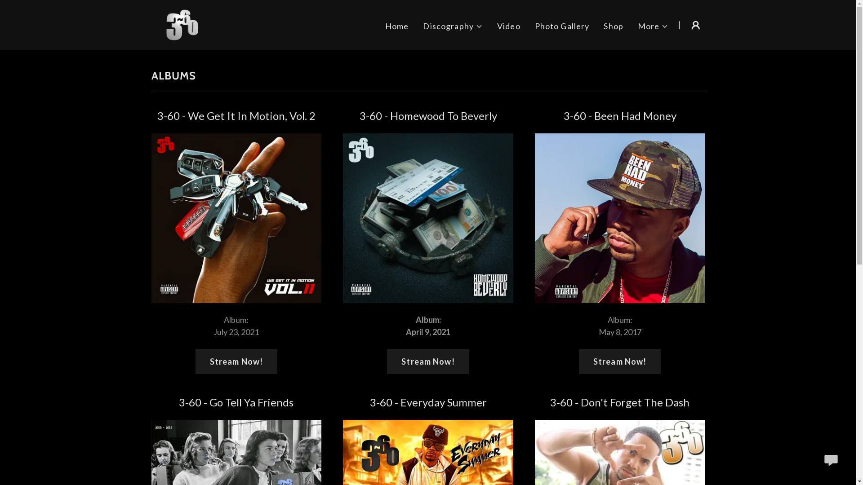 This screenshot has width=863, height=485. I want to click on Stream Now!, so click(428, 362).